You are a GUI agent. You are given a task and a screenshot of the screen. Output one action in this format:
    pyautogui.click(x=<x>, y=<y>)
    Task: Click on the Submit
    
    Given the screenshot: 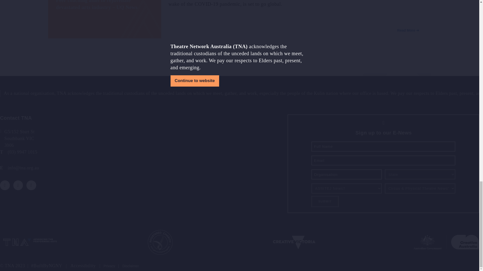 What is the action you would take?
    pyautogui.click(x=325, y=201)
    